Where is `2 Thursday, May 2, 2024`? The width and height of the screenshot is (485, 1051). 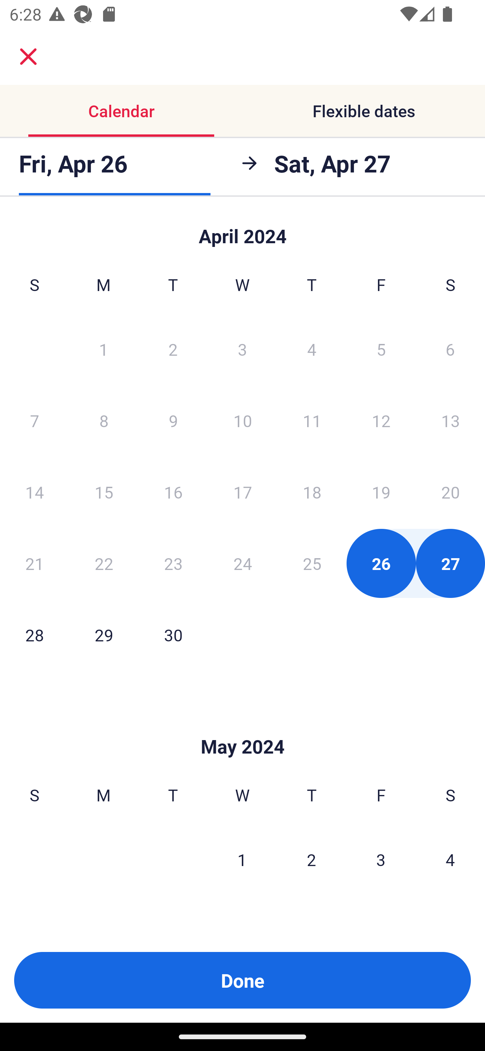 2 Thursday, May 2, 2024 is located at coordinates (312, 860).